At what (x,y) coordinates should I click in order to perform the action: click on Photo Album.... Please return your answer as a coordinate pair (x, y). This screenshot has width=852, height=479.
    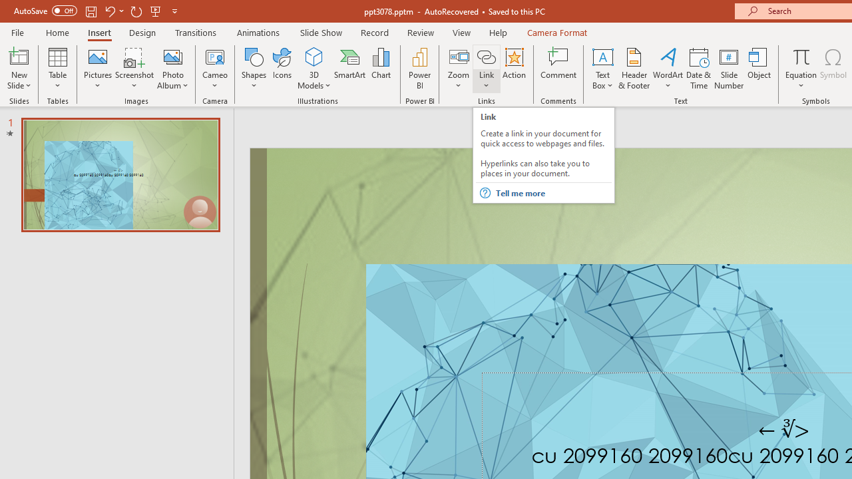
    Looking at the image, I should click on (173, 68).